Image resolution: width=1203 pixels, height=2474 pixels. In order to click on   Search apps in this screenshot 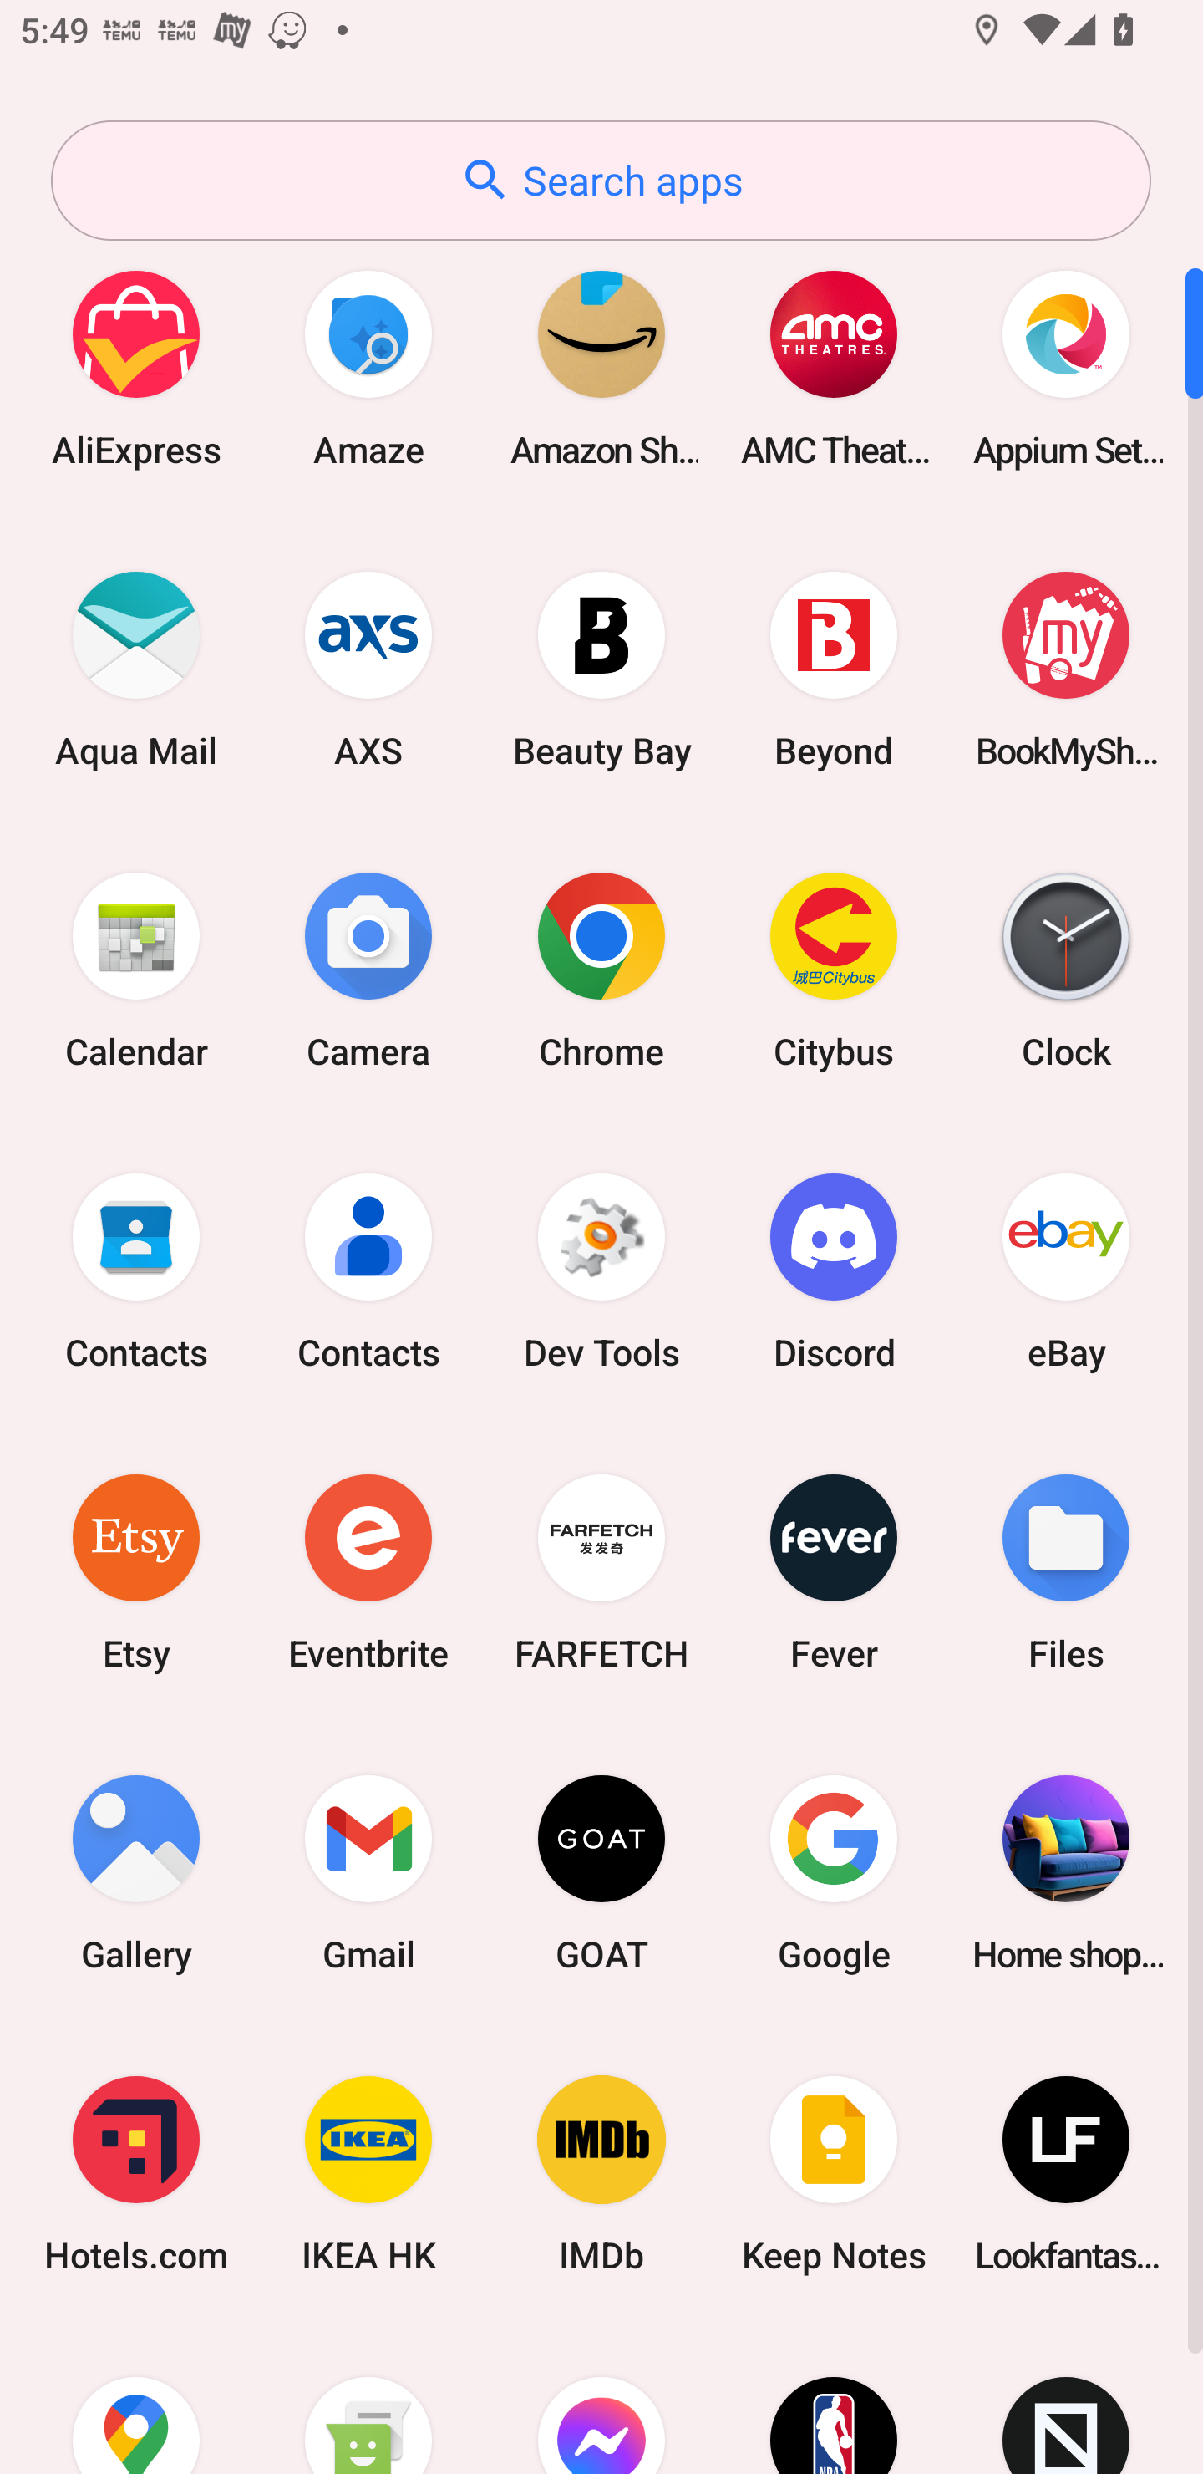, I will do `click(601, 181)`.